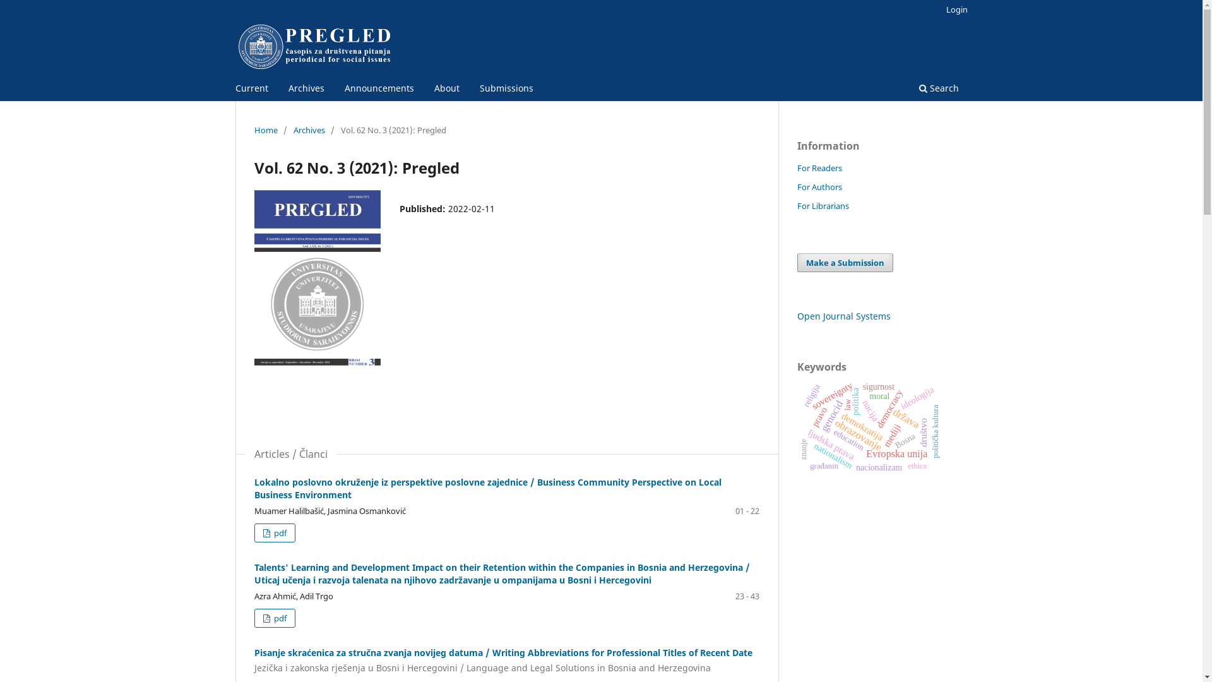 The height and width of the screenshot is (682, 1212). What do you see at coordinates (823, 206) in the screenshot?
I see `For Librarians` at bounding box center [823, 206].